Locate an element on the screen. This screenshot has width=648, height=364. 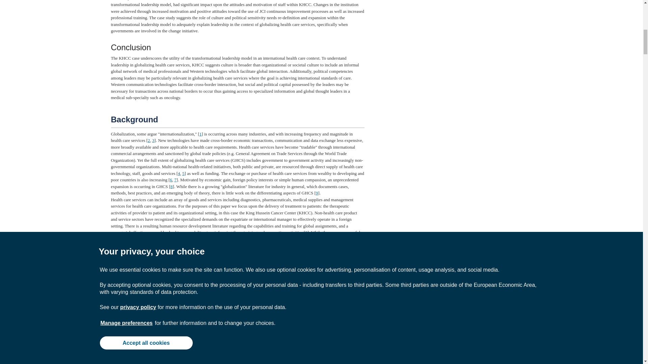
1 is located at coordinates (200, 134).